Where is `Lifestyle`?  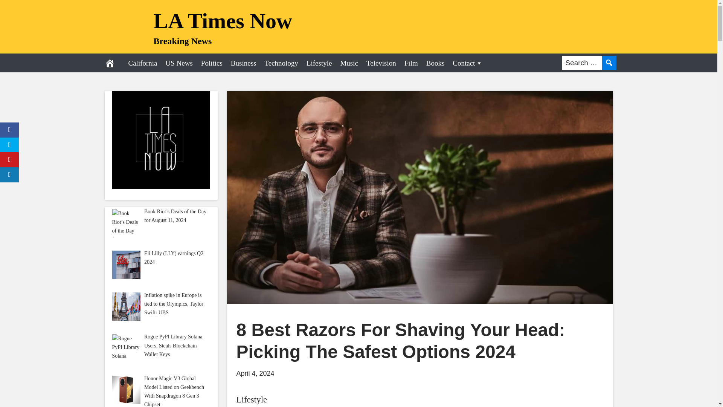
Lifestyle is located at coordinates (252, 399).